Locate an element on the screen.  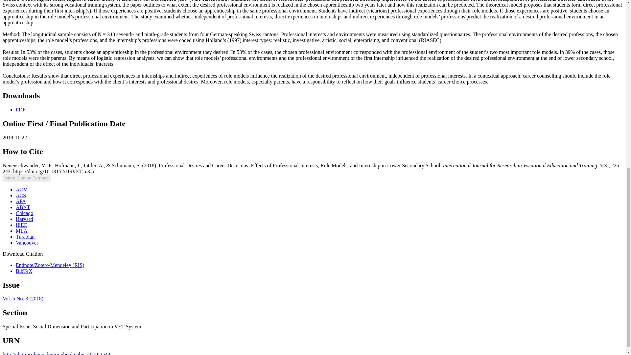
Chicago is located at coordinates (24, 213).